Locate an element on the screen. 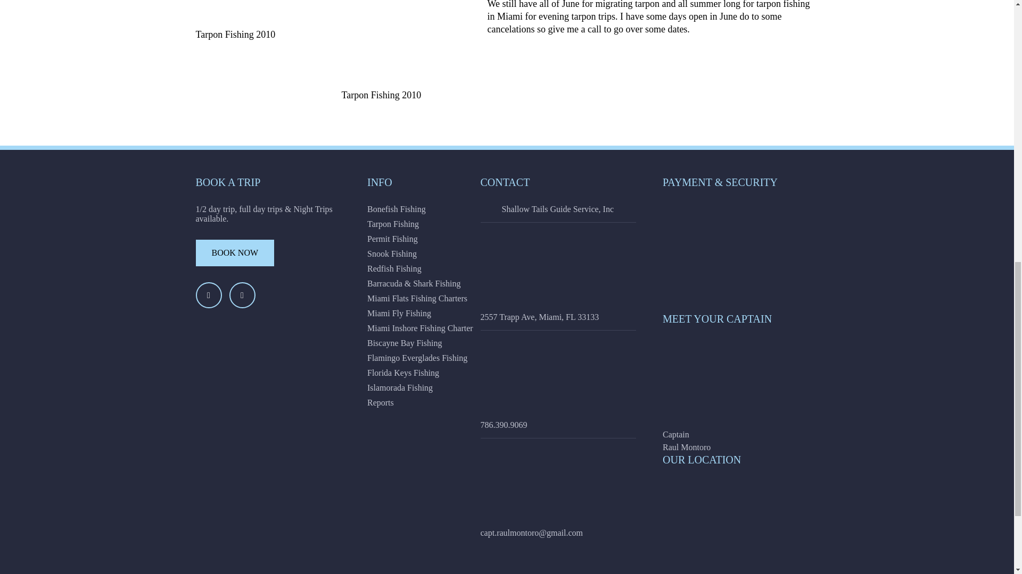 This screenshot has height=574, width=1022. Visit Shallow Tails YT is located at coordinates (242, 295).